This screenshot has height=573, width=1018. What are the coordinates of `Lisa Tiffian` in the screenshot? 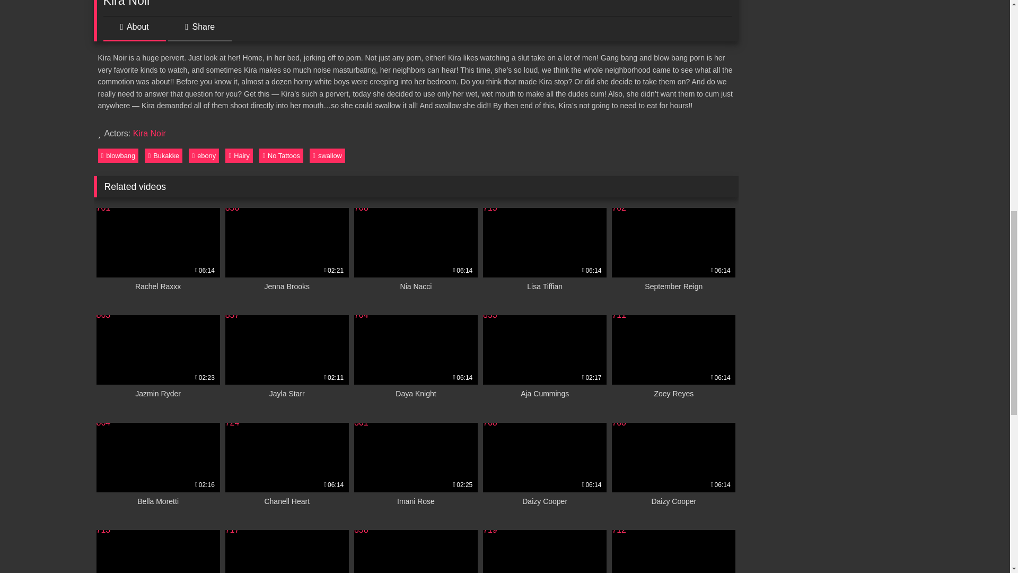 It's located at (239, 155).